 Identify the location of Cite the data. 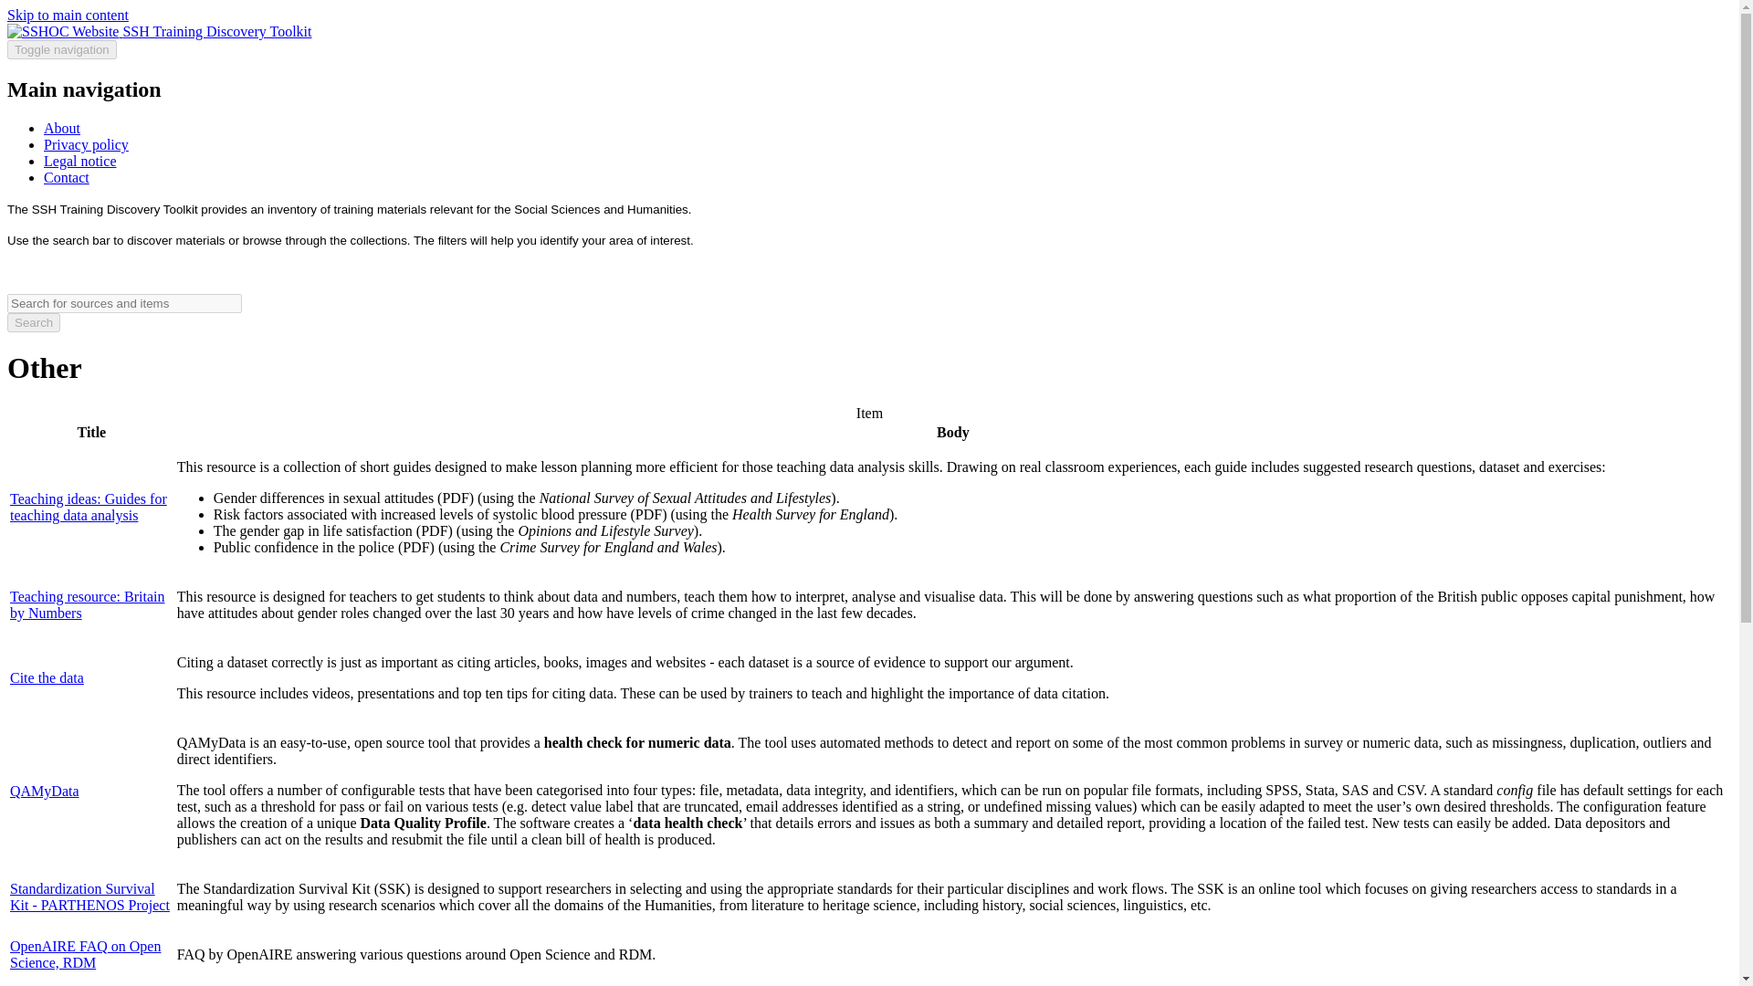
(47, 677).